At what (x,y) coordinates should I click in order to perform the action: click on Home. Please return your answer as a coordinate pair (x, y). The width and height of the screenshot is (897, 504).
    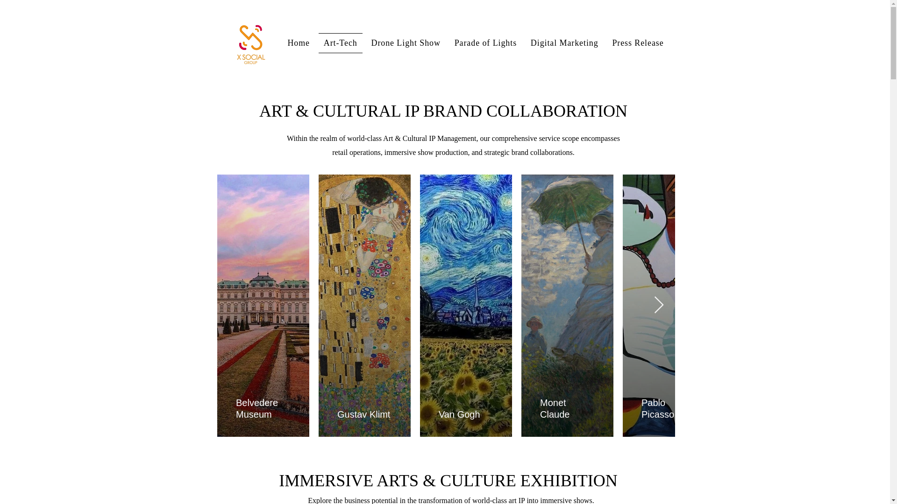
    Looking at the image, I should click on (298, 43).